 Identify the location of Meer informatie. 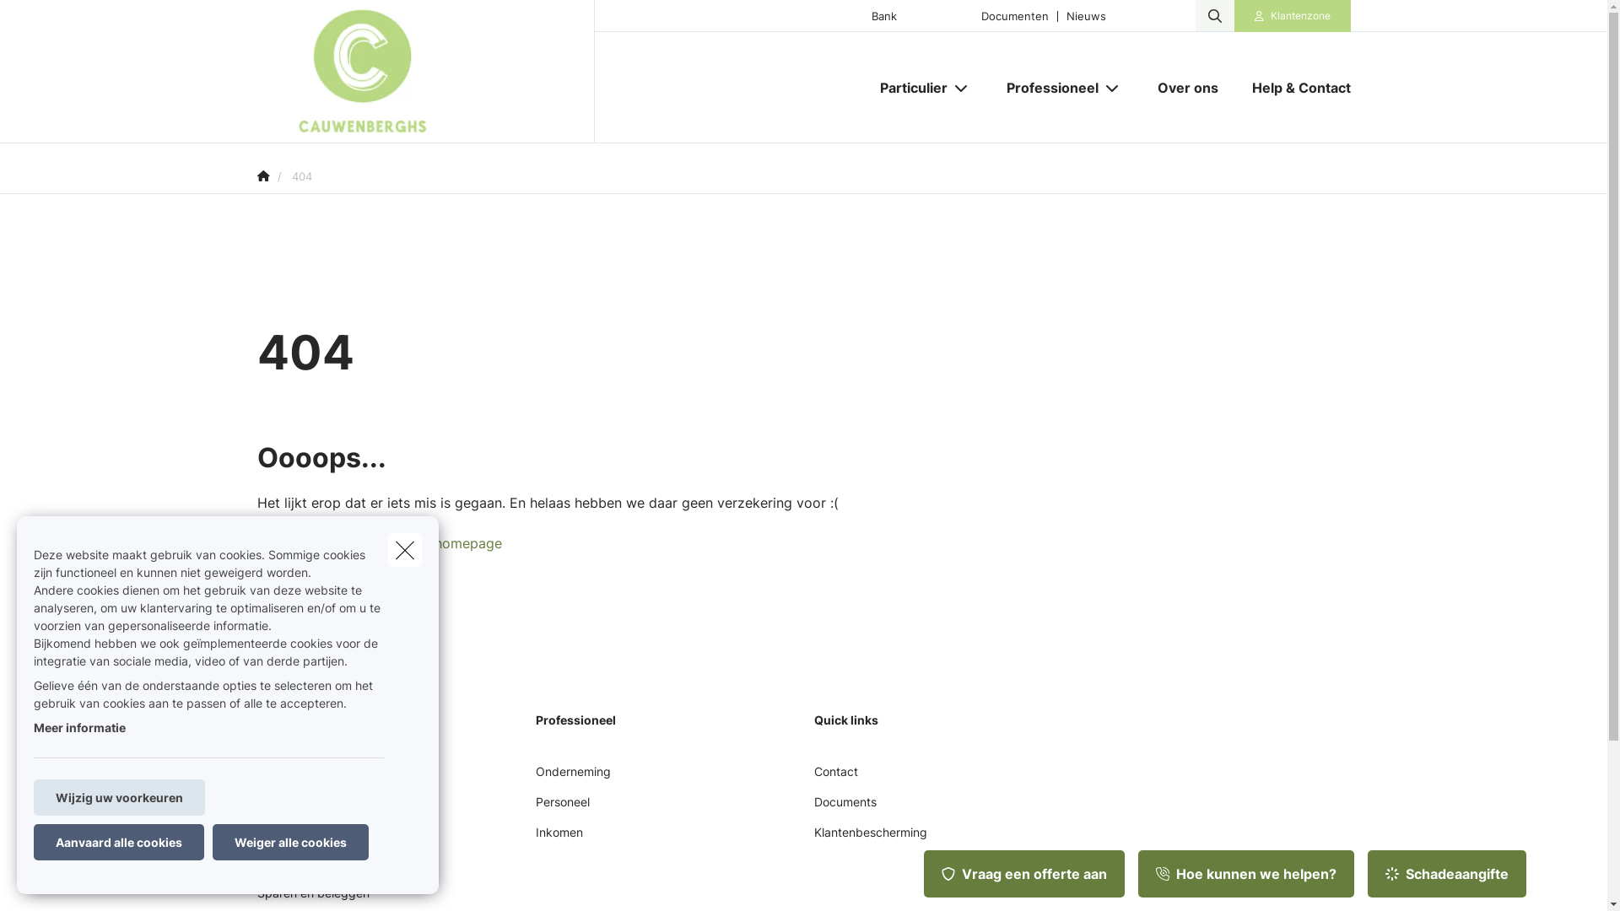
(79, 727).